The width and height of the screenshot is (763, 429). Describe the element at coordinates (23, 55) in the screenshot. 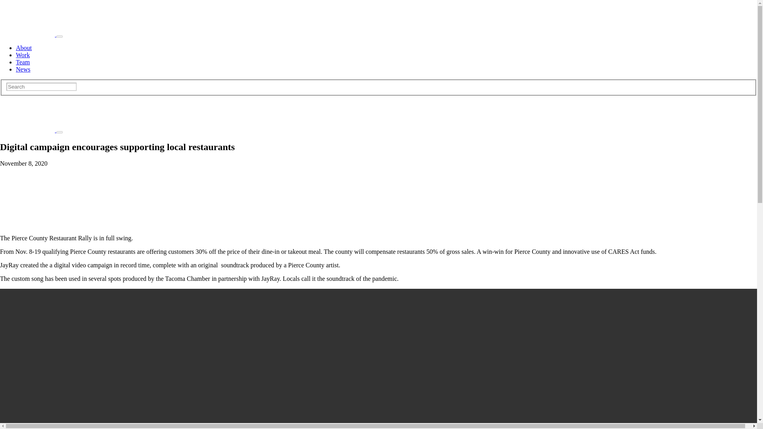

I see `Work` at that location.